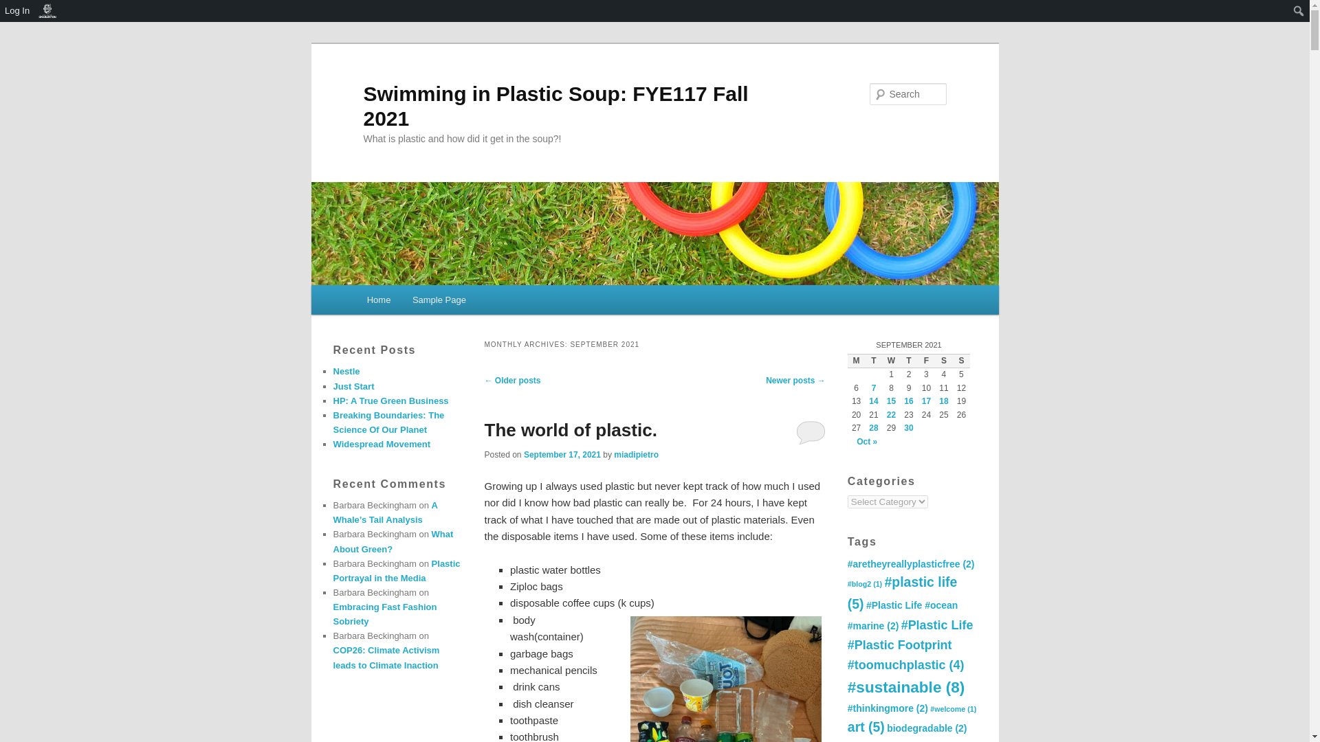  I want to click on miadipietro, so click(636, 454).